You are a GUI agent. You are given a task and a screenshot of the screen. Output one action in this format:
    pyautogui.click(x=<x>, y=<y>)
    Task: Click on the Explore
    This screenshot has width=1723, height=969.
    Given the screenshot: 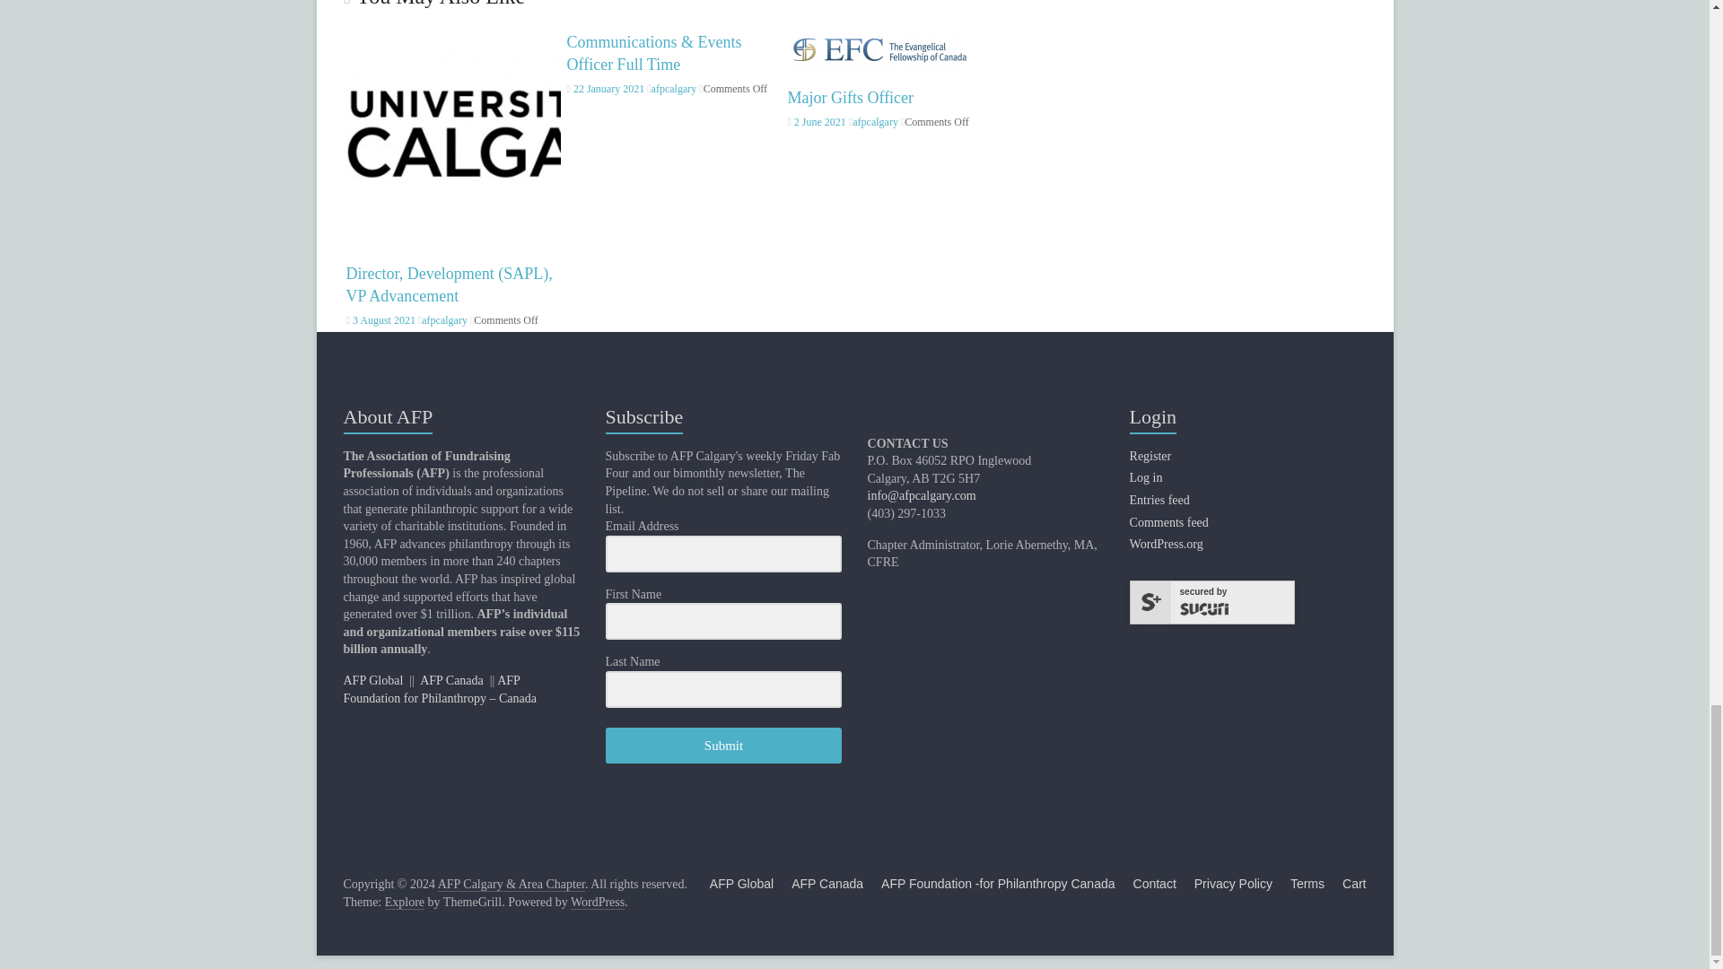 What is the action you would take?
    pyautogui.click(x=404, y=903)
    